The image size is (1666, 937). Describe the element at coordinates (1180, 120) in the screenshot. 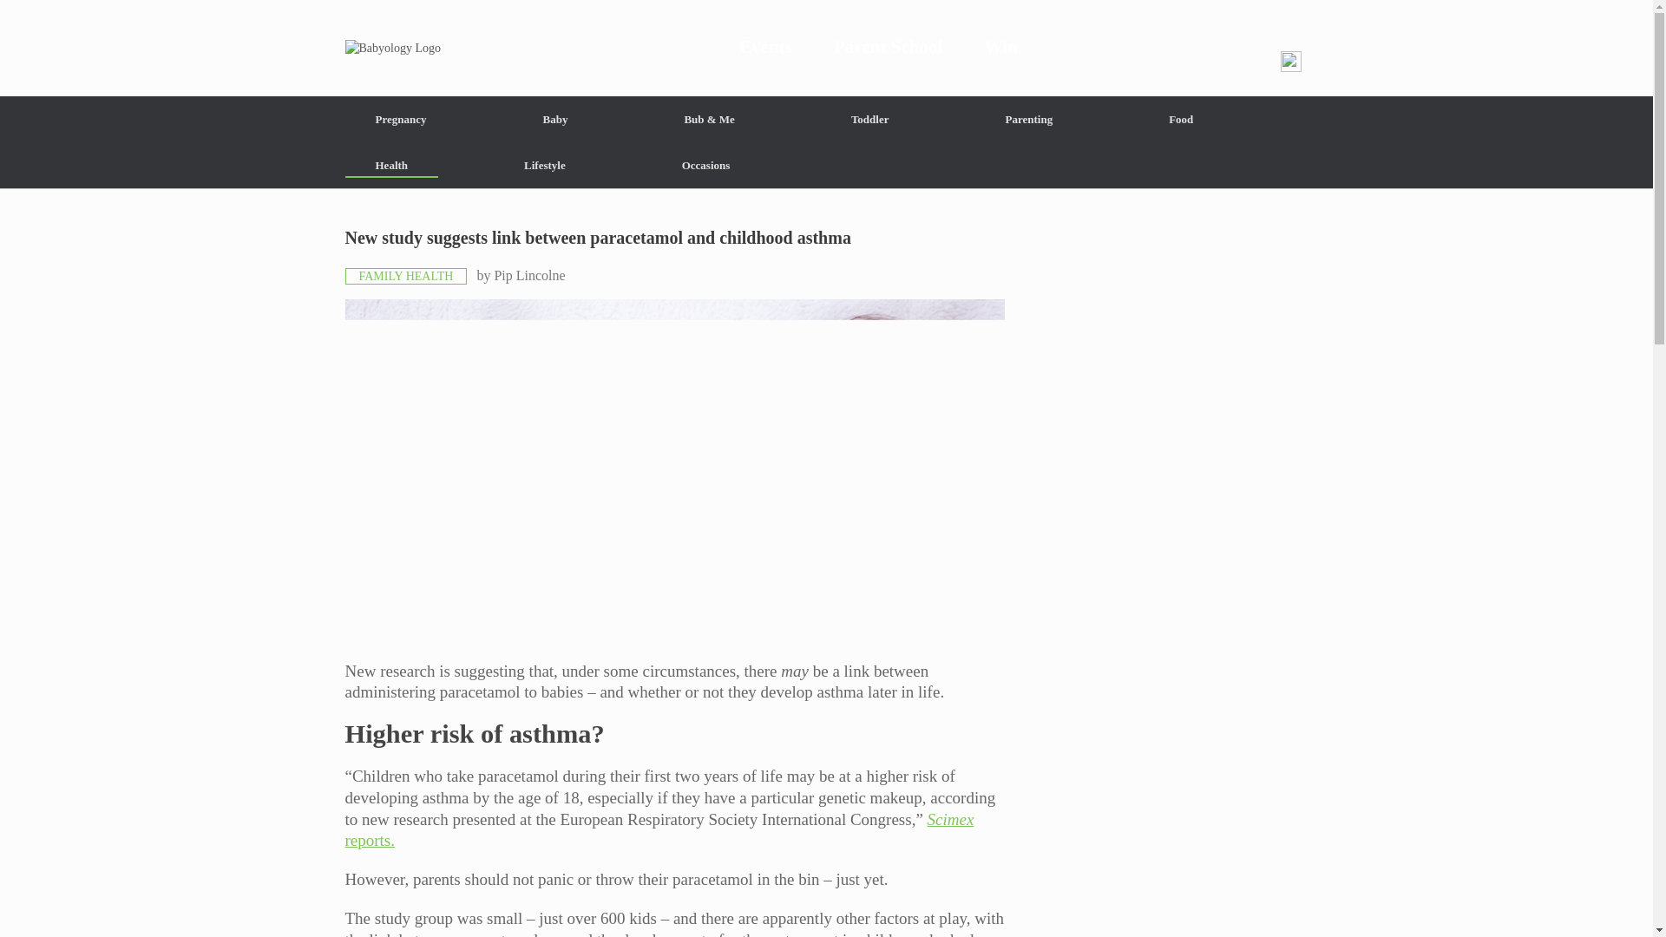

I see `Food` at that location.